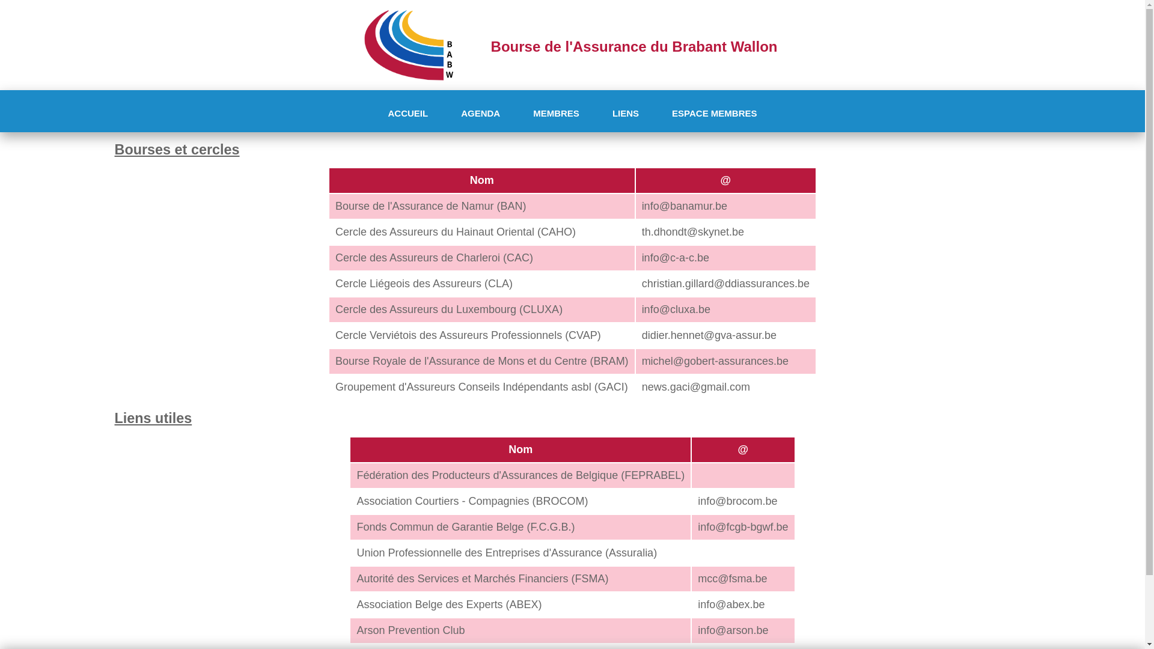  What do you see at coordinates (726, 284) in the screenshot?
I see `christian.gillard@ddiassurances.be` at bounding box center [726, 284].